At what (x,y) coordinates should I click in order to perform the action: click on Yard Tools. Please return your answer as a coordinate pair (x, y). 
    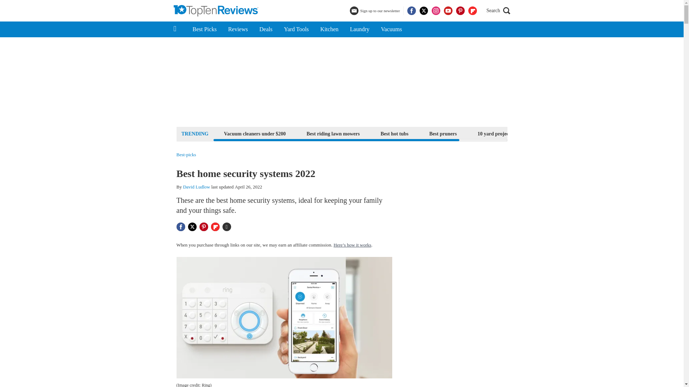
    Looking at the image, I should click on (296, 29).